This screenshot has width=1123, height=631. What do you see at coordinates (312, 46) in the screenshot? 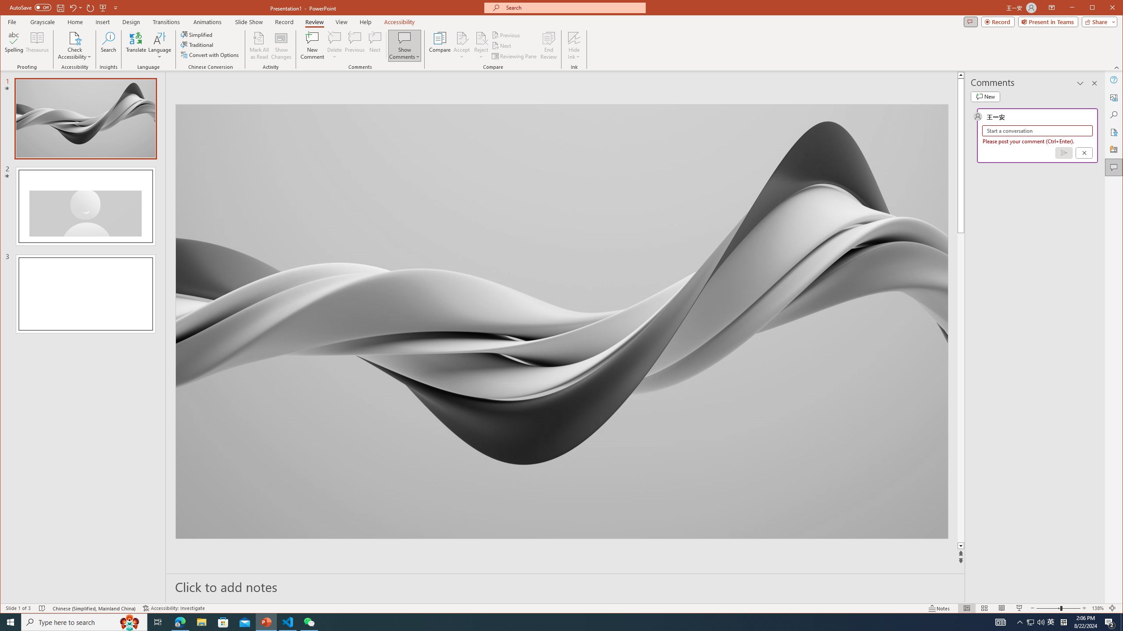
I see `New Comment` at bounding box center [312, 46].